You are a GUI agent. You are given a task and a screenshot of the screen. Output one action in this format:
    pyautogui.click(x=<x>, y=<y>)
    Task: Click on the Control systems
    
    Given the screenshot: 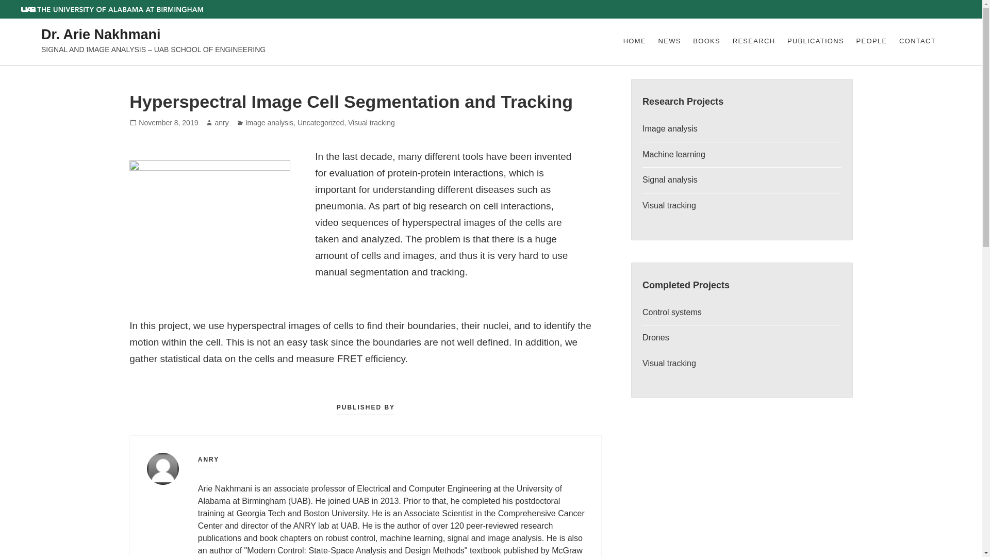 What is the action you would take?
    pyautogui.click(x=672, y=313)
    